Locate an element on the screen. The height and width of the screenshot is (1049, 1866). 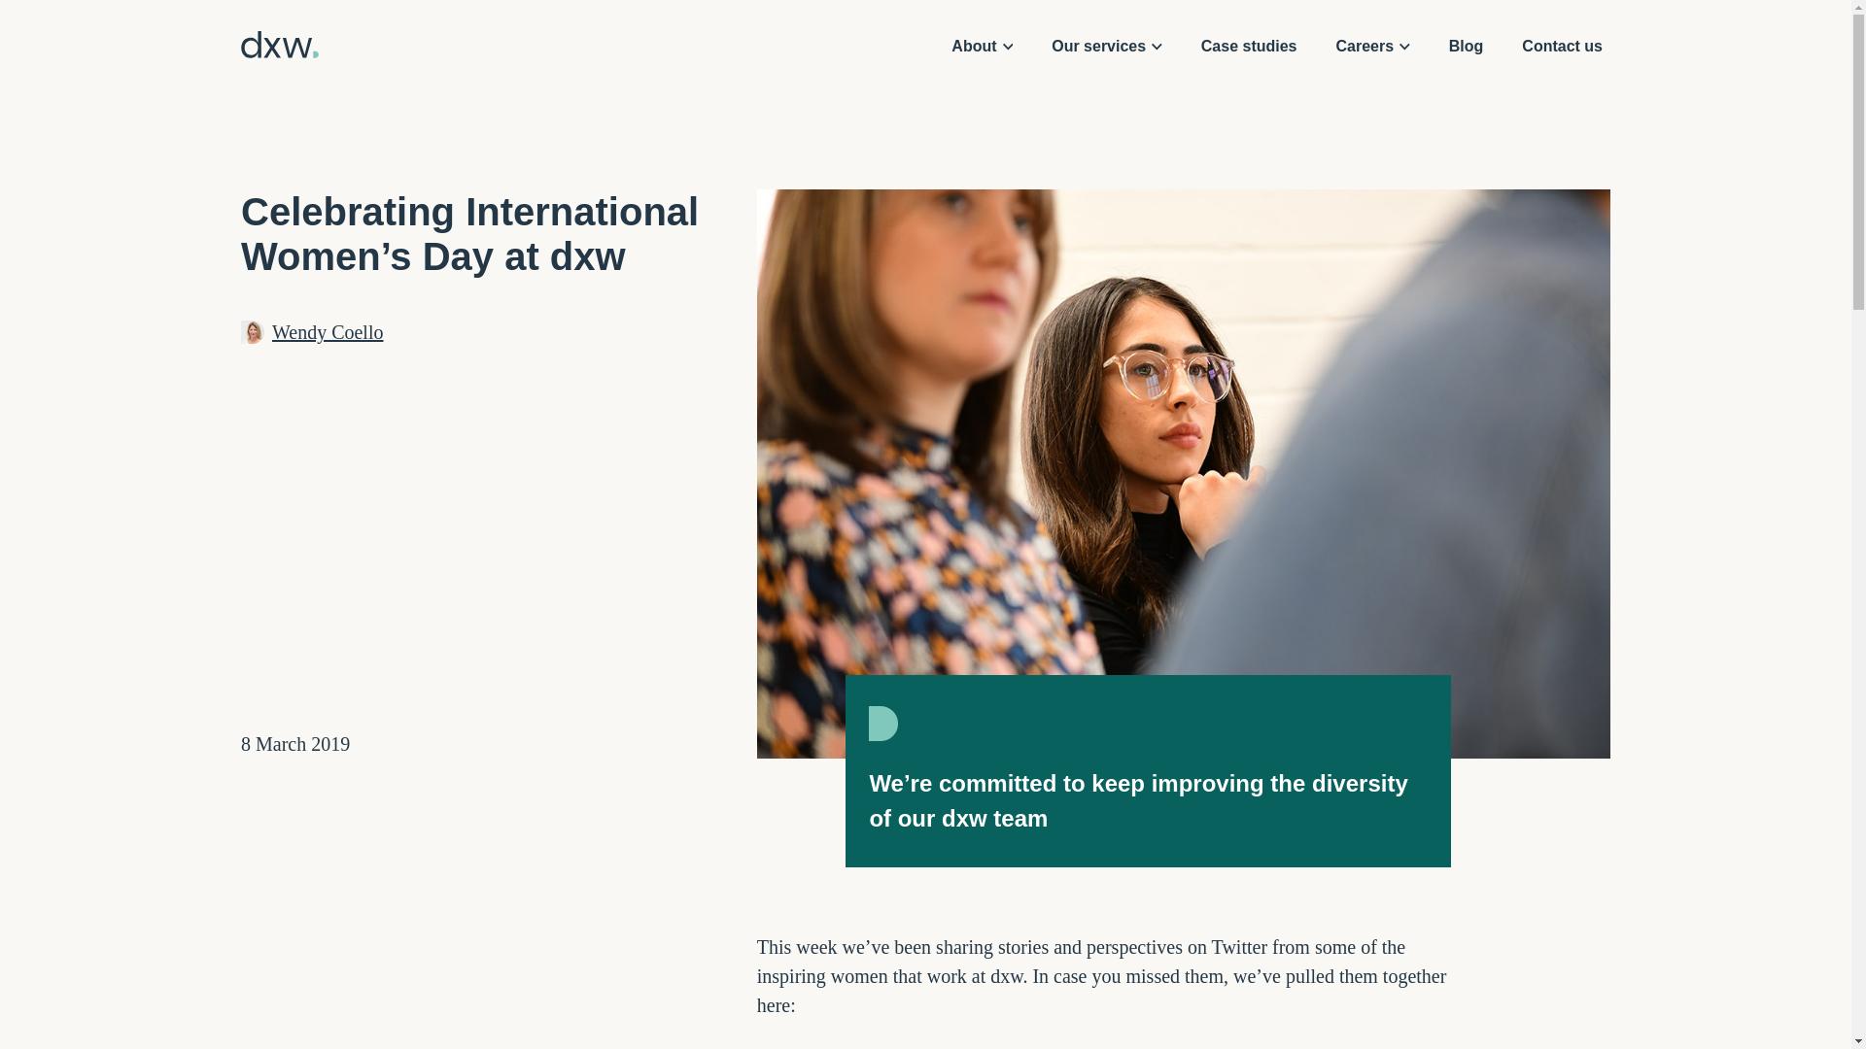
About is located at coordinates (982, 47).